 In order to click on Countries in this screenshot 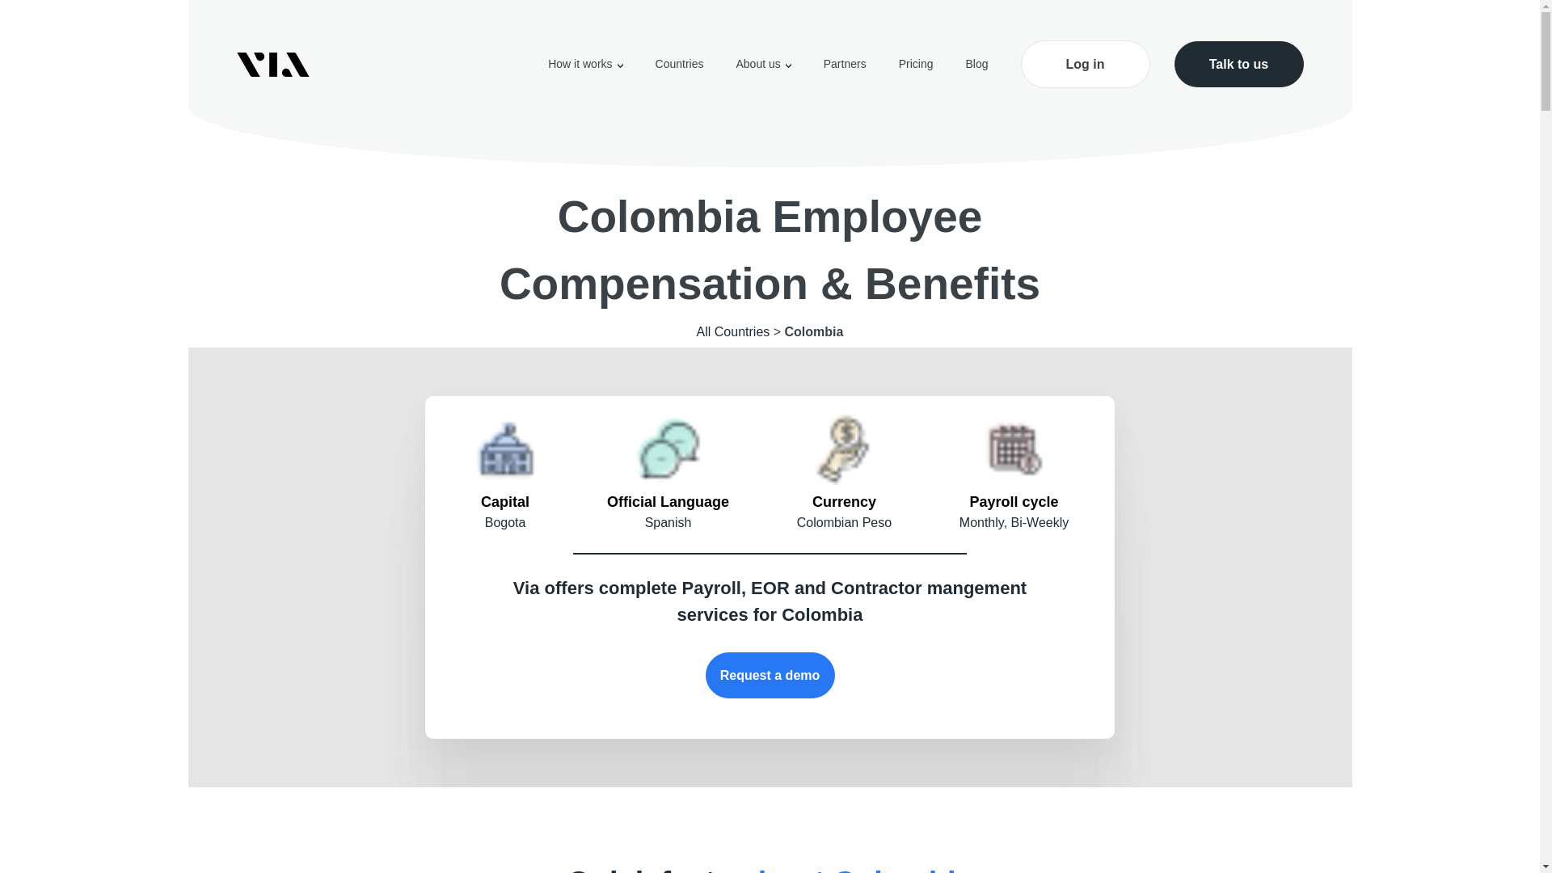, I will do `click(679, 64)`.